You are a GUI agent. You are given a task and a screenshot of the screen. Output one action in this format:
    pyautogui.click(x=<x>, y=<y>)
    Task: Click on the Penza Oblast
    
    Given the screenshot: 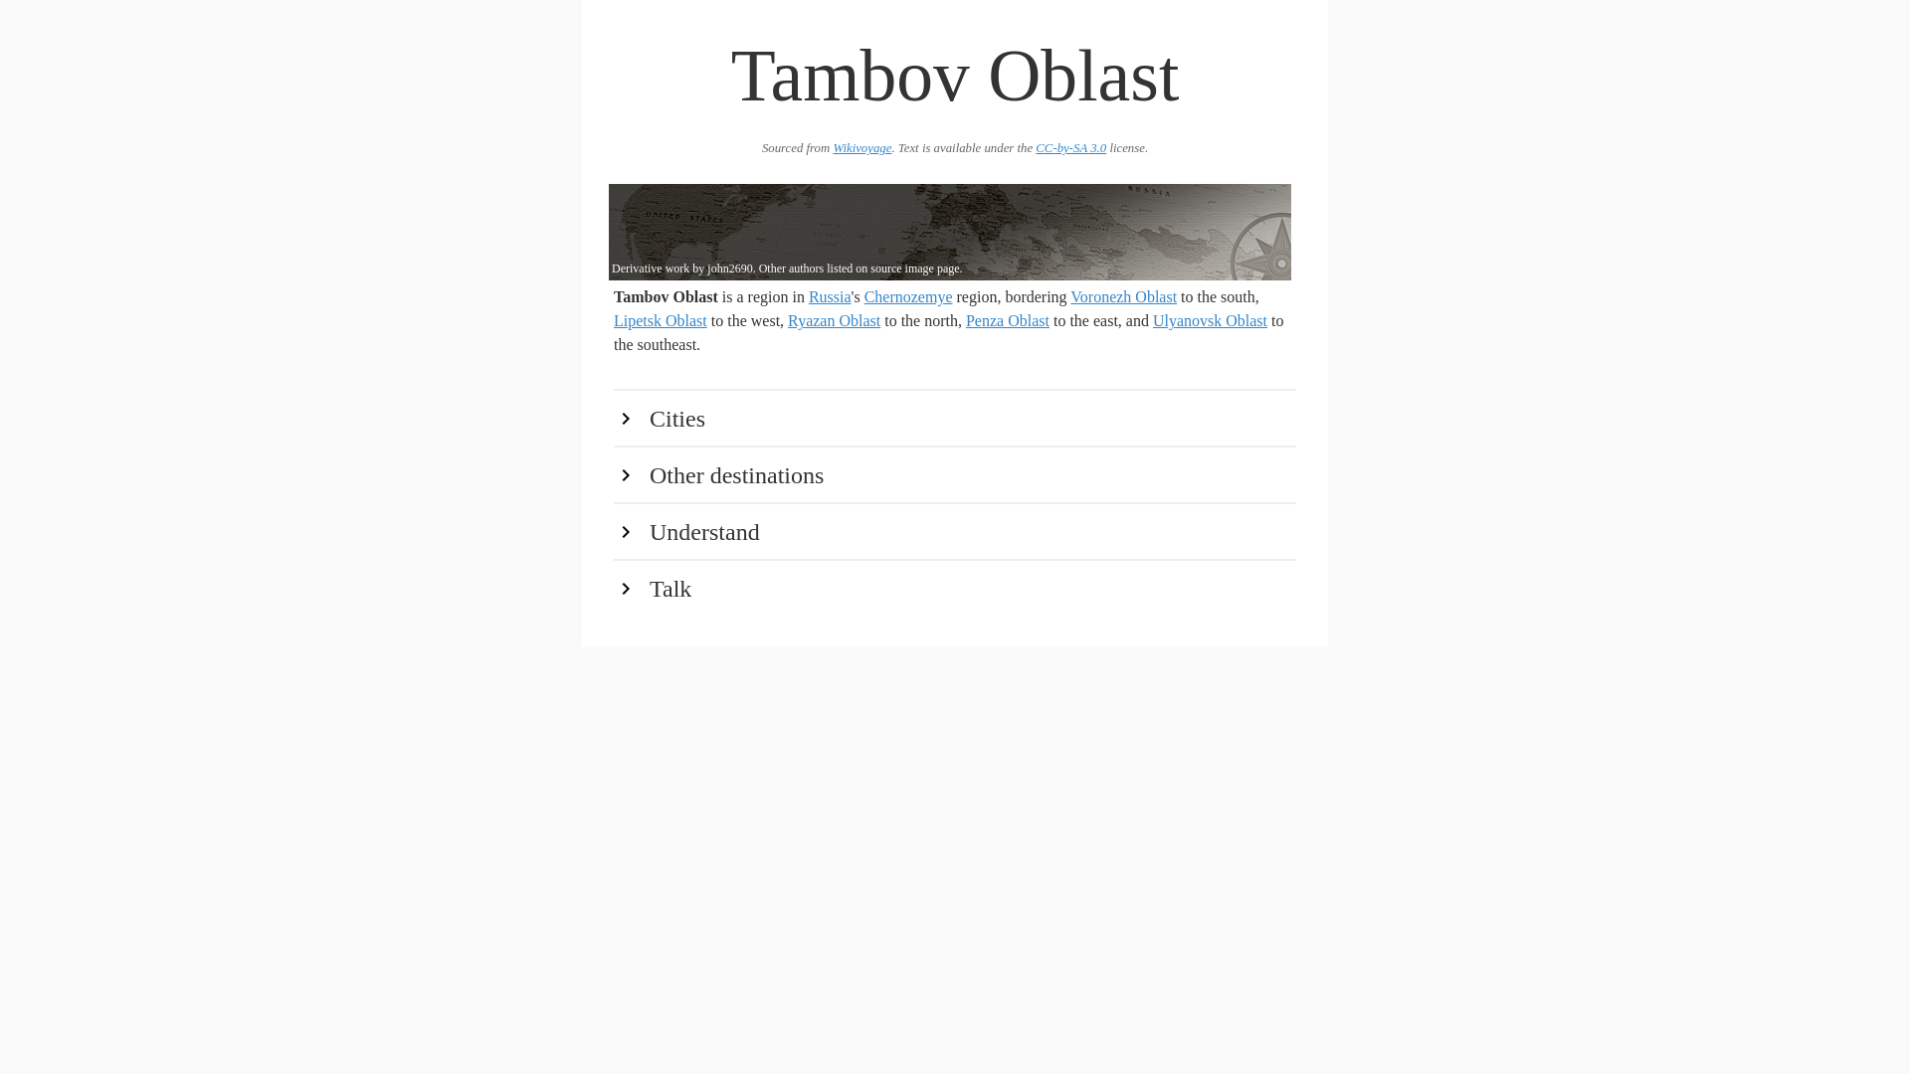 What is the action you would take?
    pyautogui.click(x=1007, y=320)
    